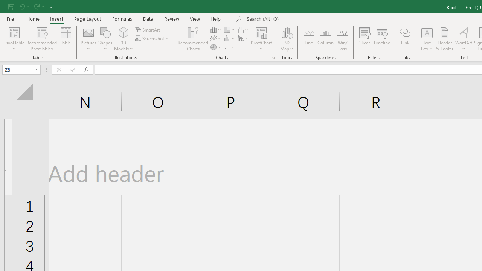  I want to click on Data, so click(148, 19).